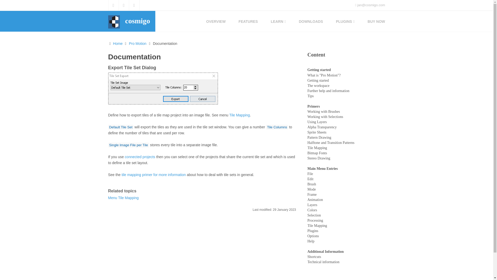  What do you see at coordinates (317, 122) in the screenshot?
I see `Using Layers` at bounding box center [317, 122].